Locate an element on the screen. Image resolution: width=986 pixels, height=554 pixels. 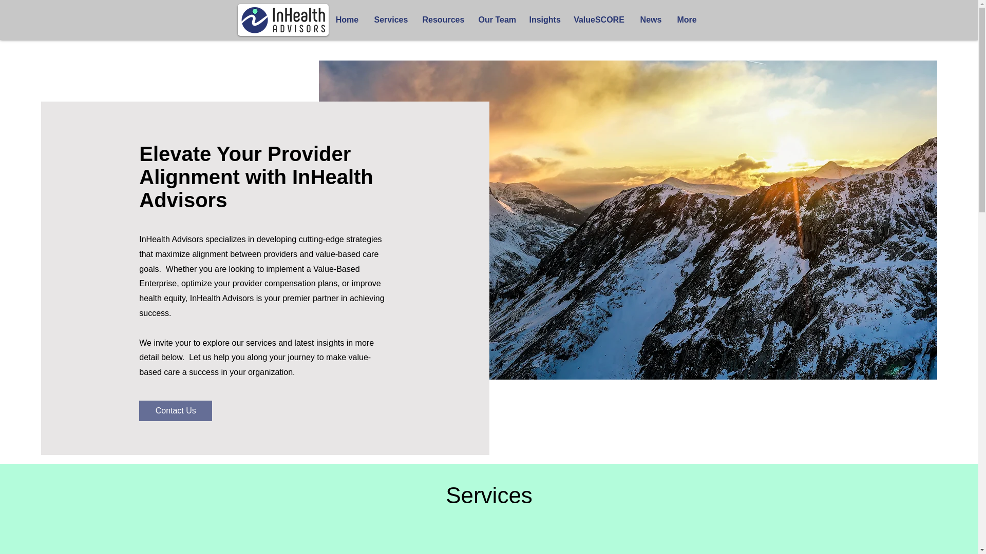
Contact Us is located at coordinates (175, 410).